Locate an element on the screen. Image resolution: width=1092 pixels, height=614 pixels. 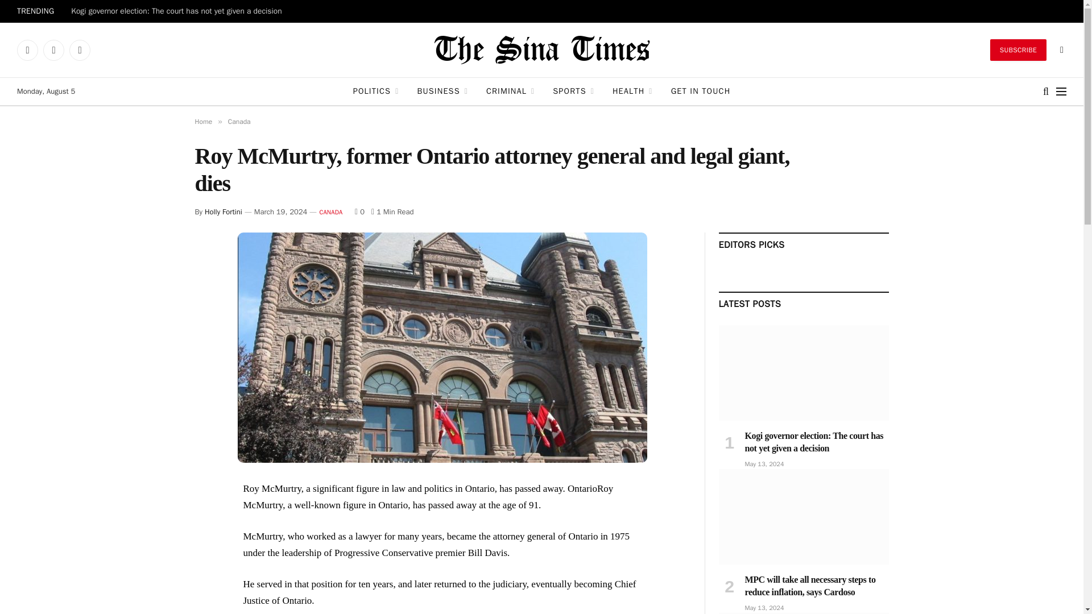
BUSINESS is located at coordinates (442, 91).